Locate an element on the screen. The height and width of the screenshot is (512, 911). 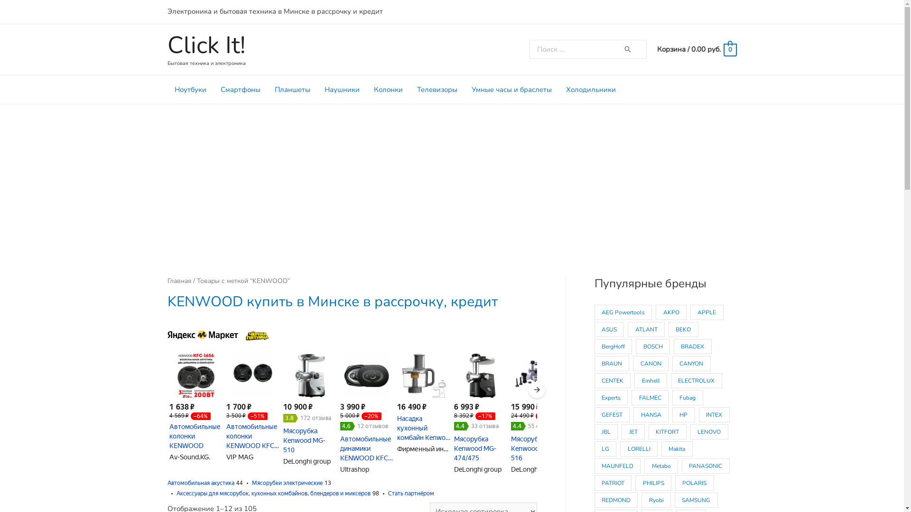
PHILIPS is located at coordinates (653, 483).